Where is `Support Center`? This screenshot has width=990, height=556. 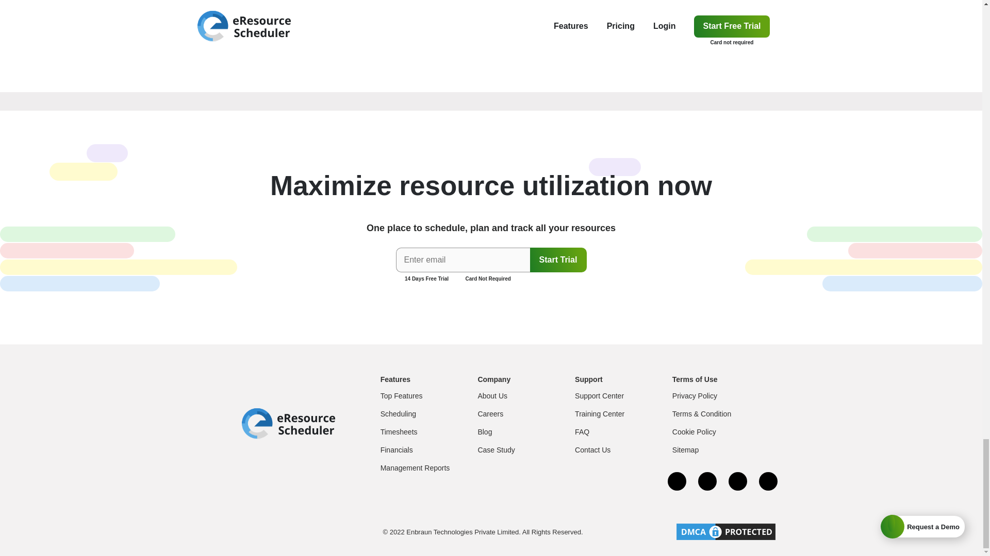
Support Center is located at coordinates (599, 395).